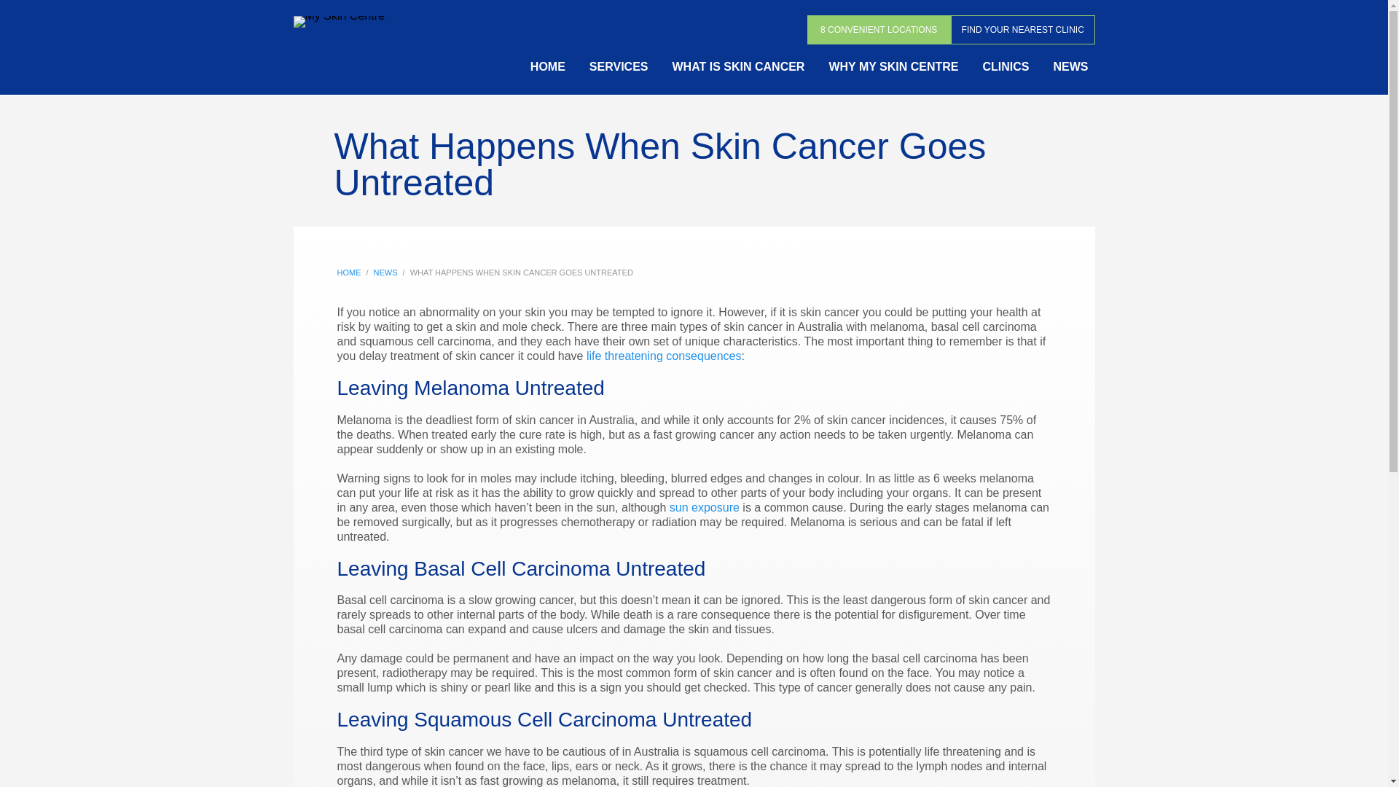  I want to click on NEWS, so click(385, 273).